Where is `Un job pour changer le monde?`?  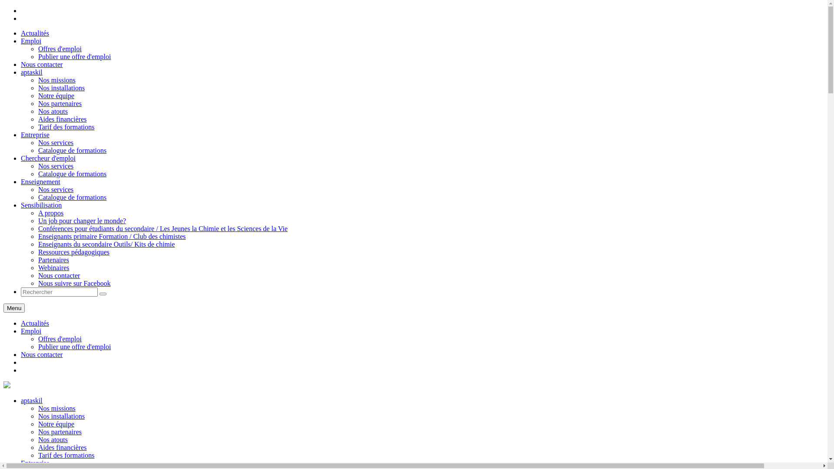
Un job pour changer le monde? is located at coordinates (82, 221).